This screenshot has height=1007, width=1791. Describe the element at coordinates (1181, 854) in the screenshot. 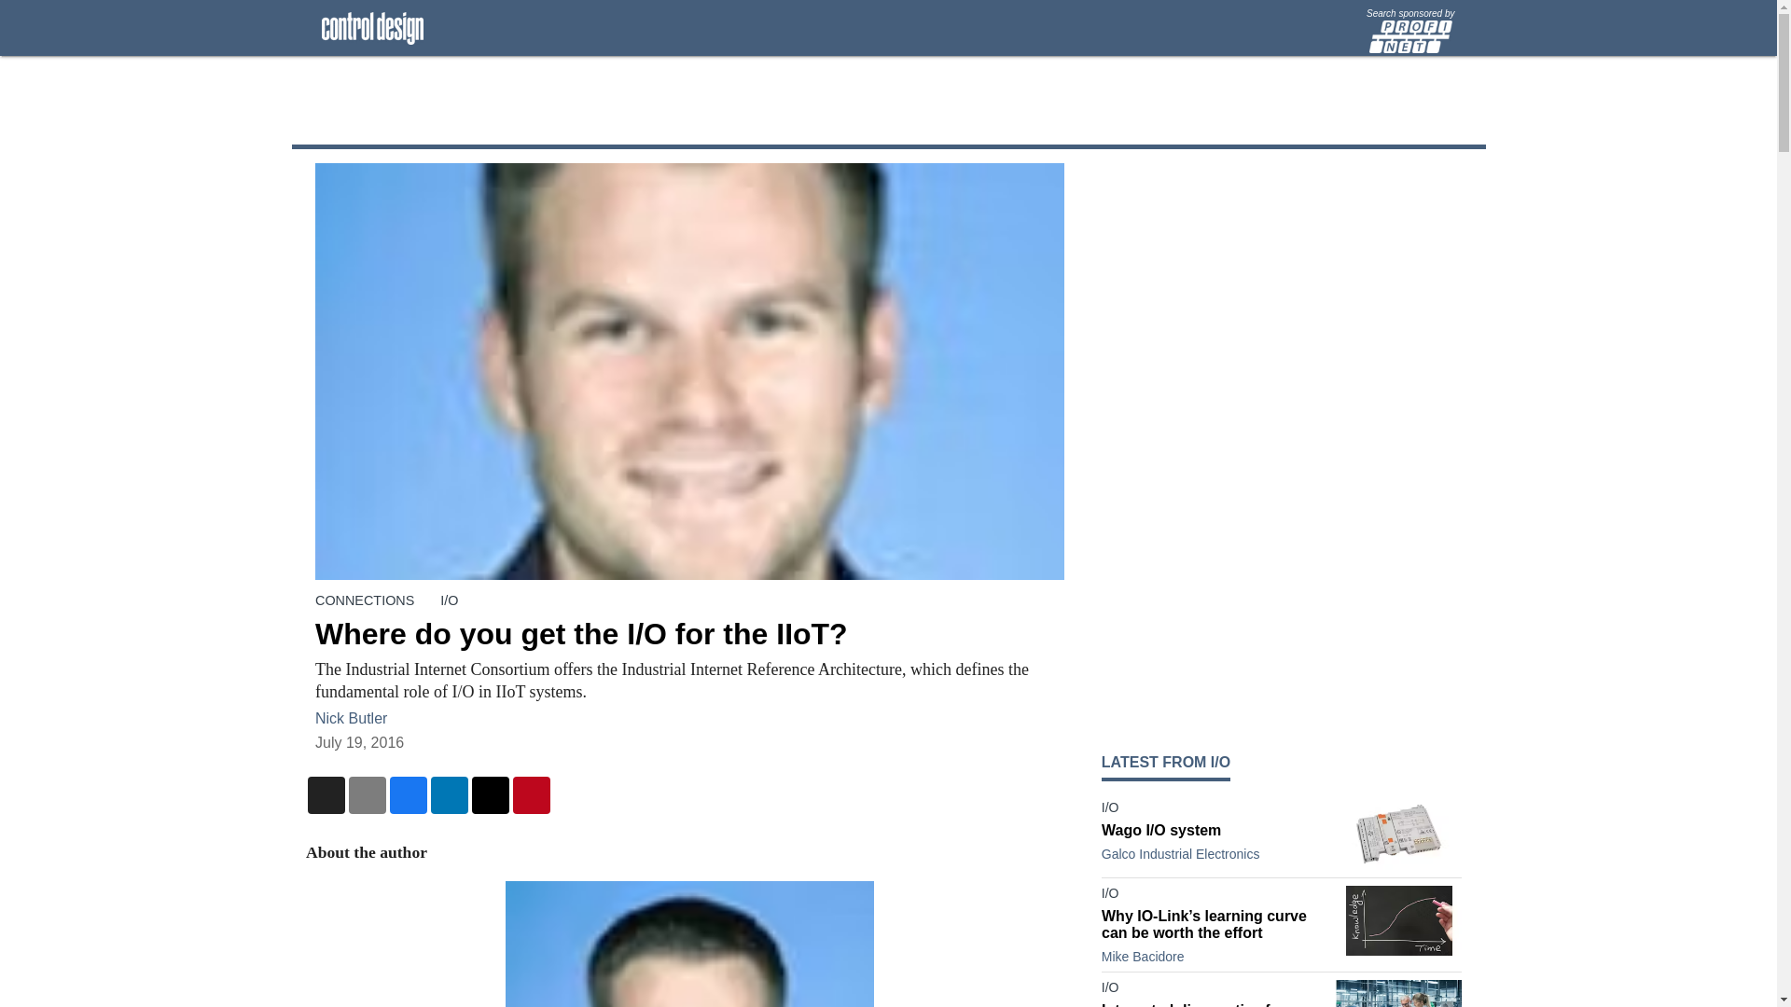

I see `Galco Industrial Electronics` at that location.